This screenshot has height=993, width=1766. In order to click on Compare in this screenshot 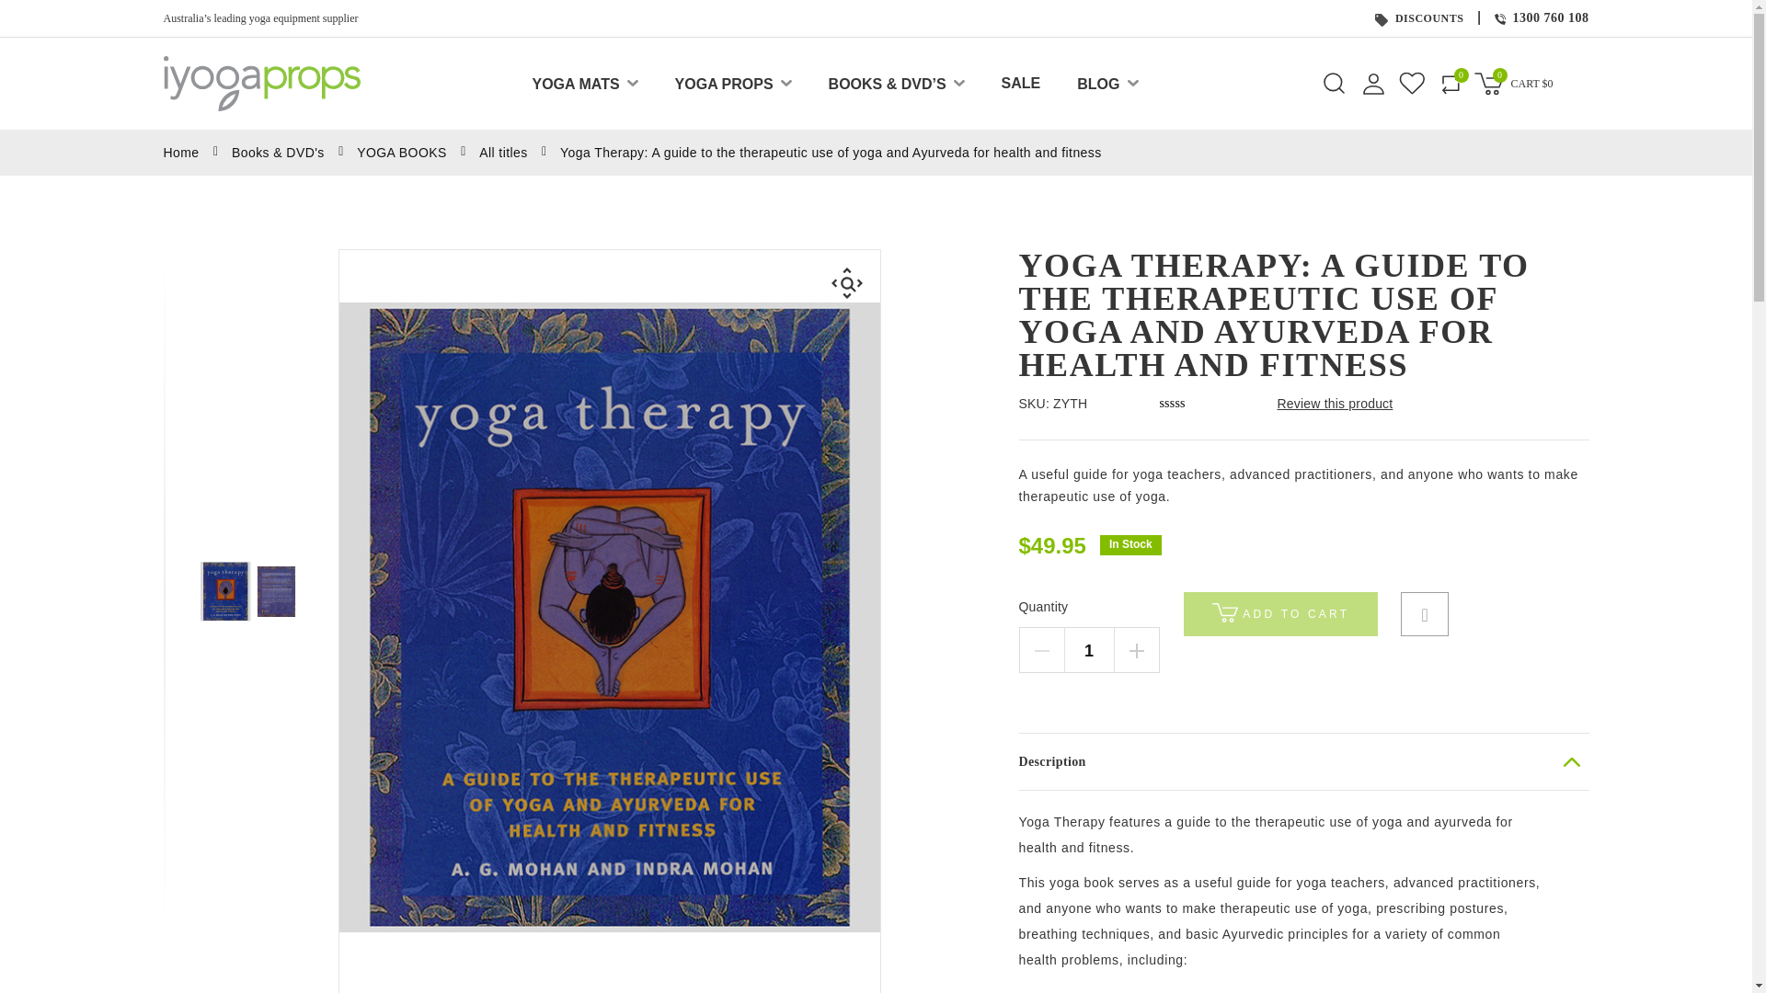, I will do `click(1449, 83)`.